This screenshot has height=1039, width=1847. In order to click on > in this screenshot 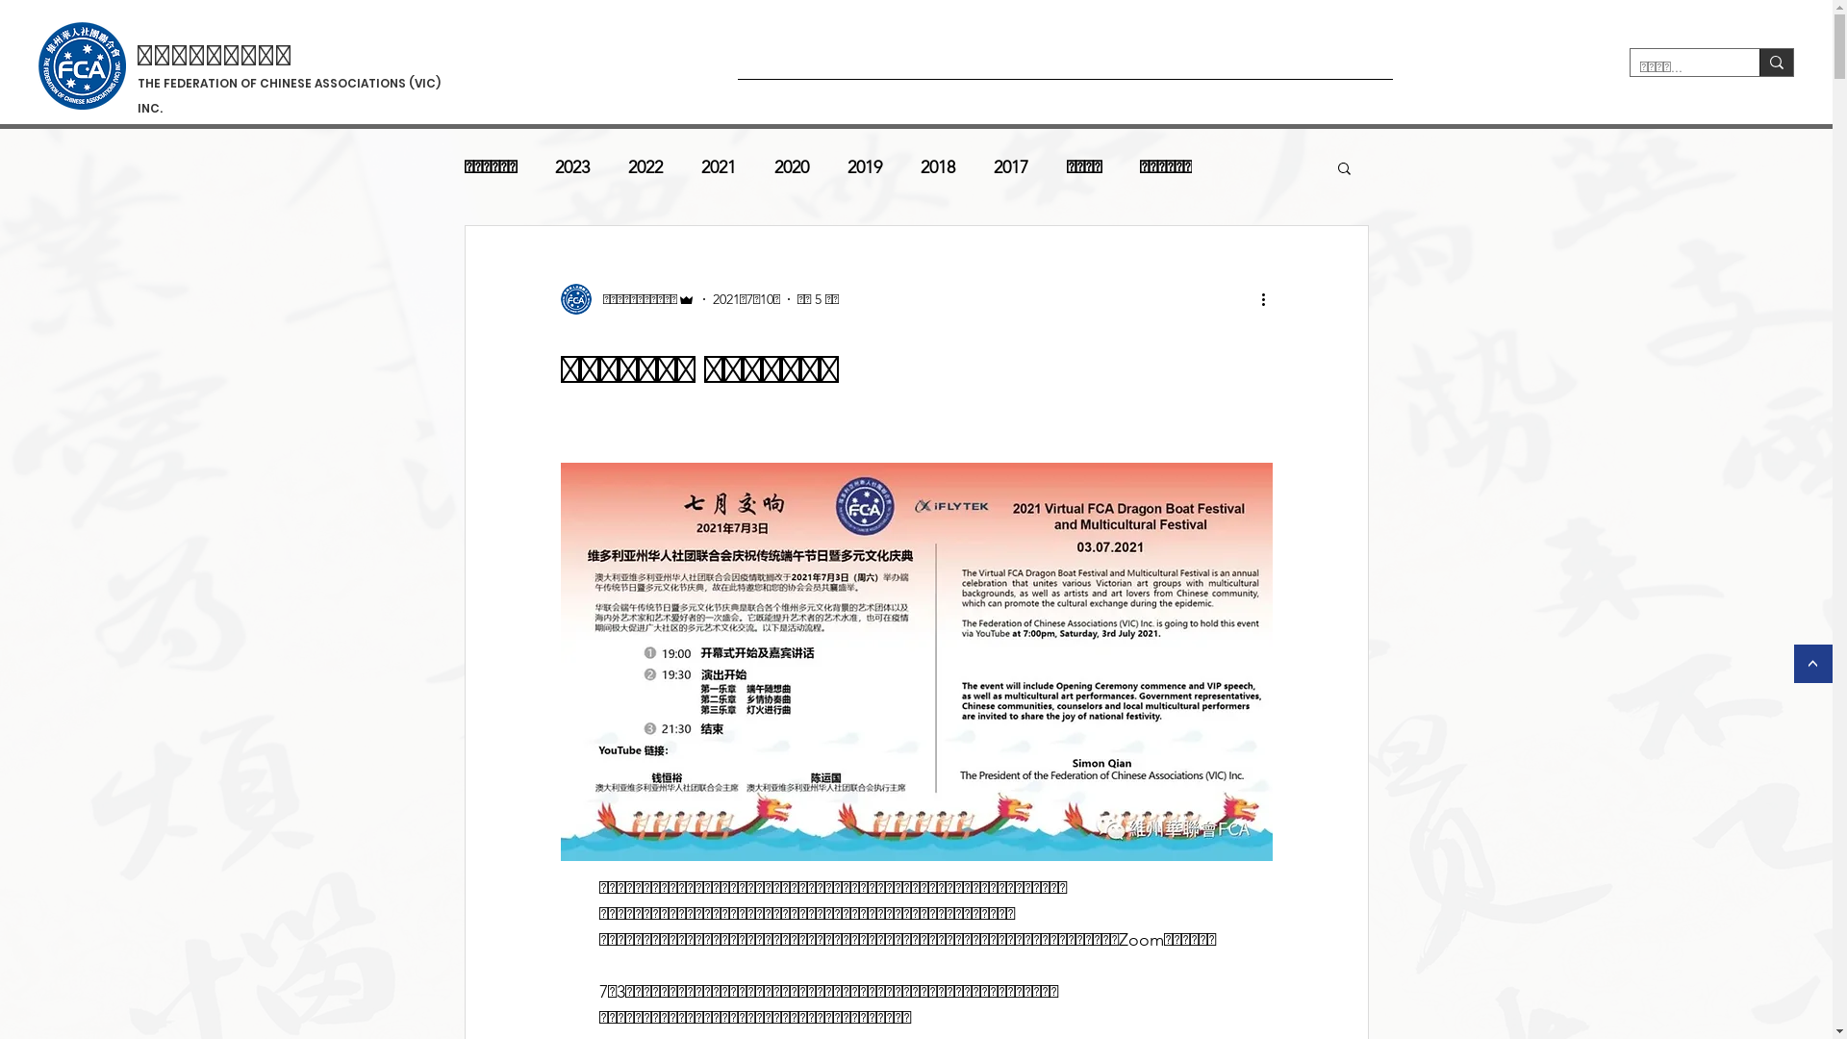, I will do `click(1813, 664)`.